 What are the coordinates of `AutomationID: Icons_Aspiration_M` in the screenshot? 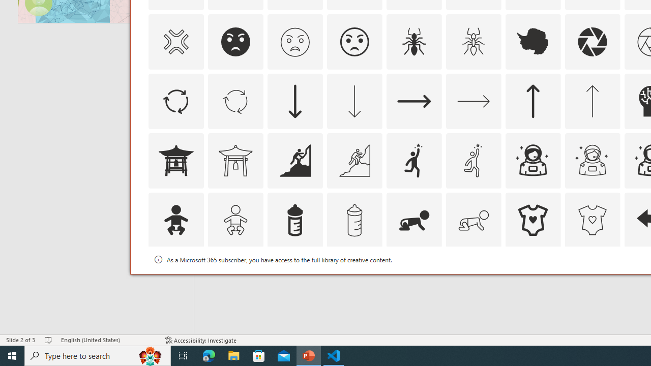 It's located at (354, 161).